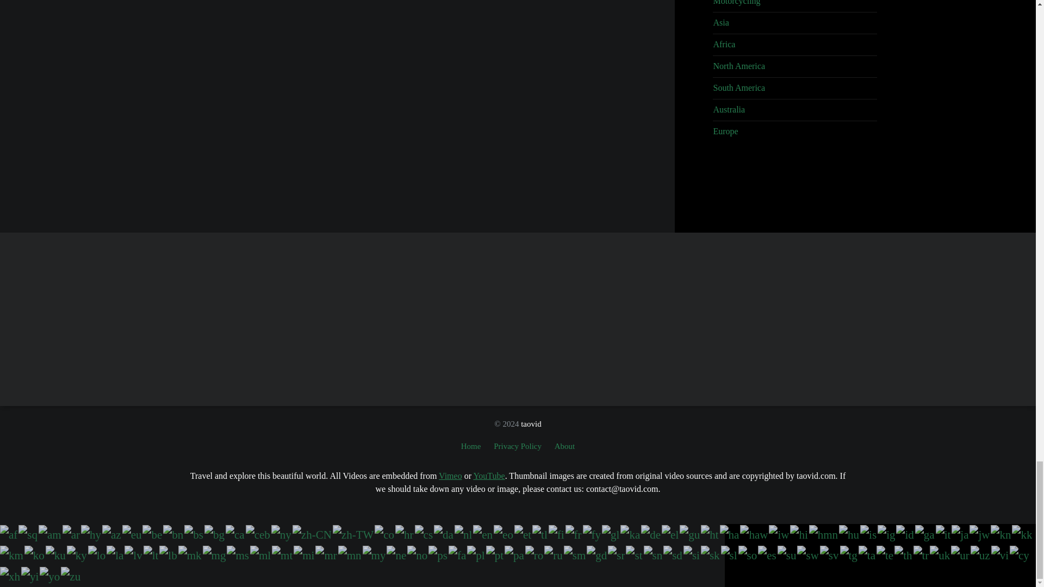 The height and width of the screenshot is (587, 1044). I want to click on Bengali, so click(173, 533).